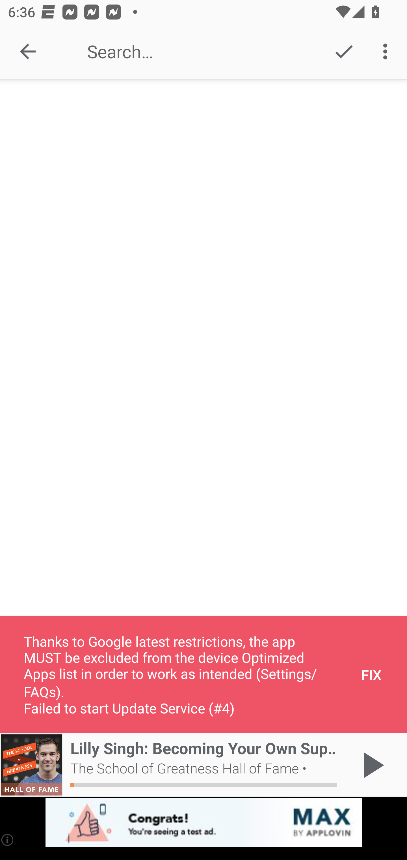 Image resolution: width=407 pixels, height=860 pixels. What do you see at coordinates (371, 674) in the screenshot?
I see `FIX` at bounding box center [371, 674].